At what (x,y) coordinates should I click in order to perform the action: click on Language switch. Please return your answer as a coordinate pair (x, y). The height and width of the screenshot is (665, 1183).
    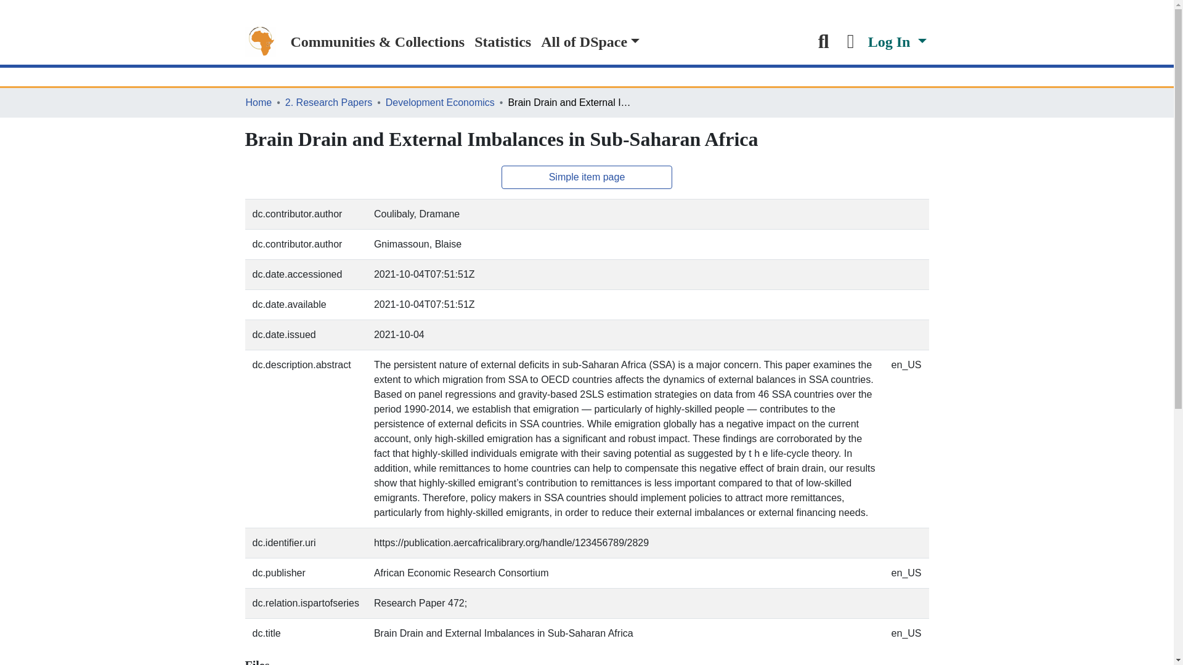
    Looking at the image, I should click on (851, 42).